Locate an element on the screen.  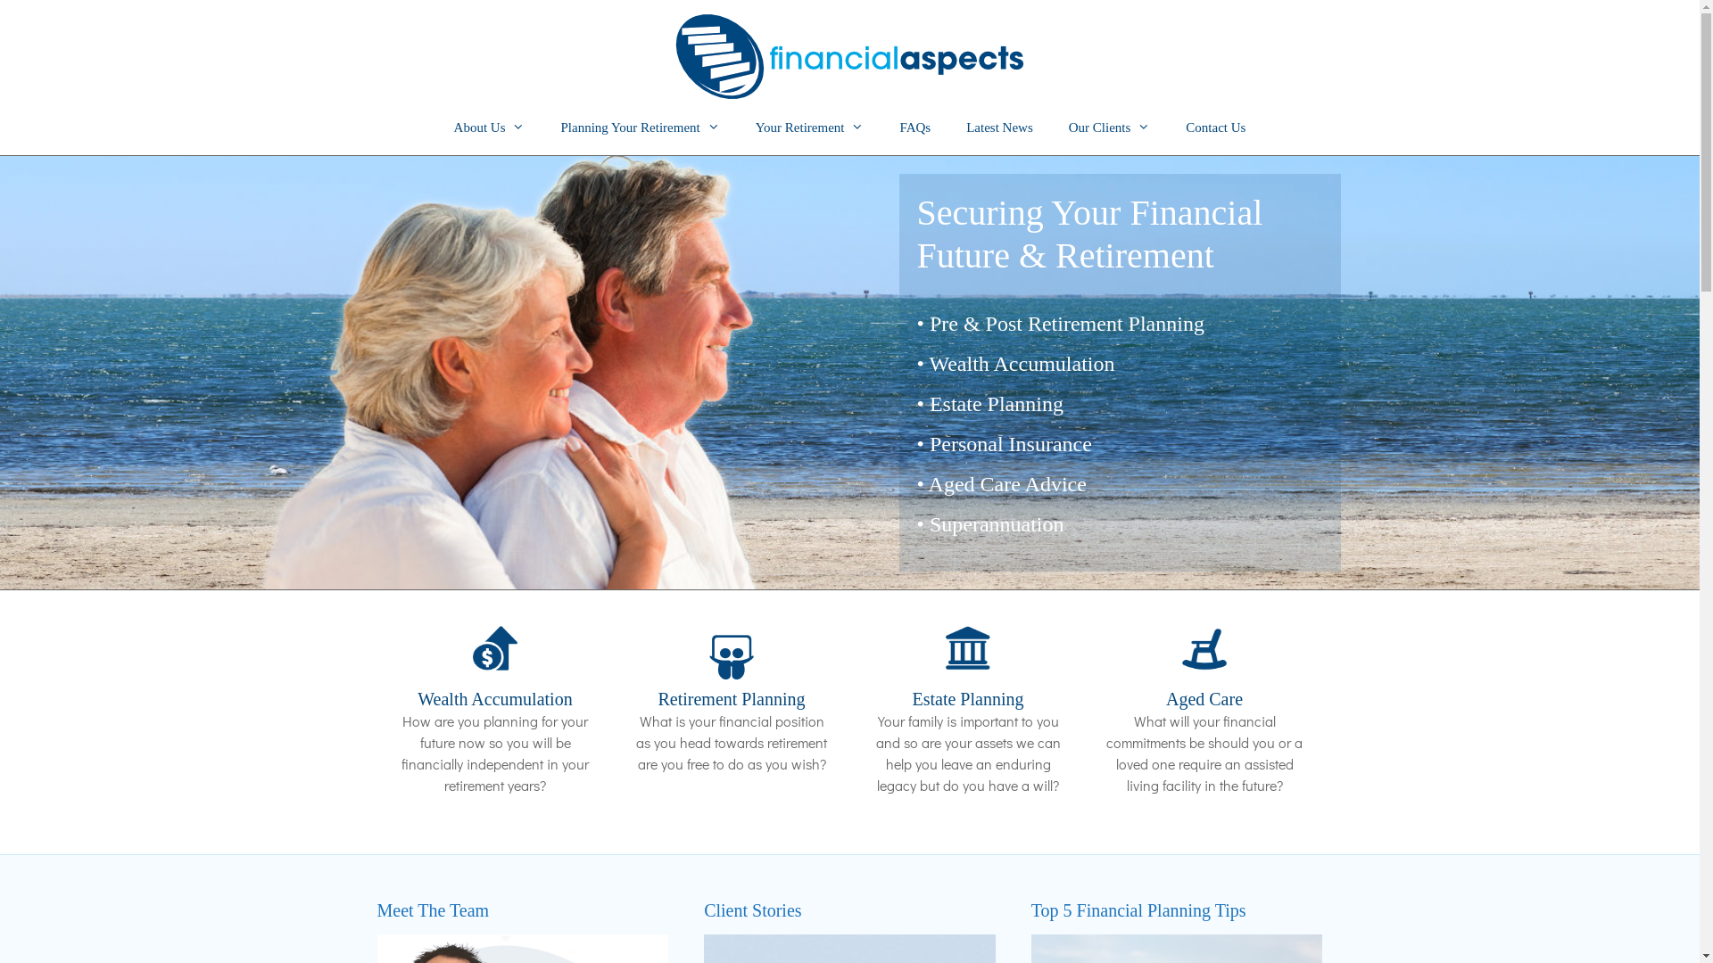
Your Retirement is located at coordinates (810, 128).